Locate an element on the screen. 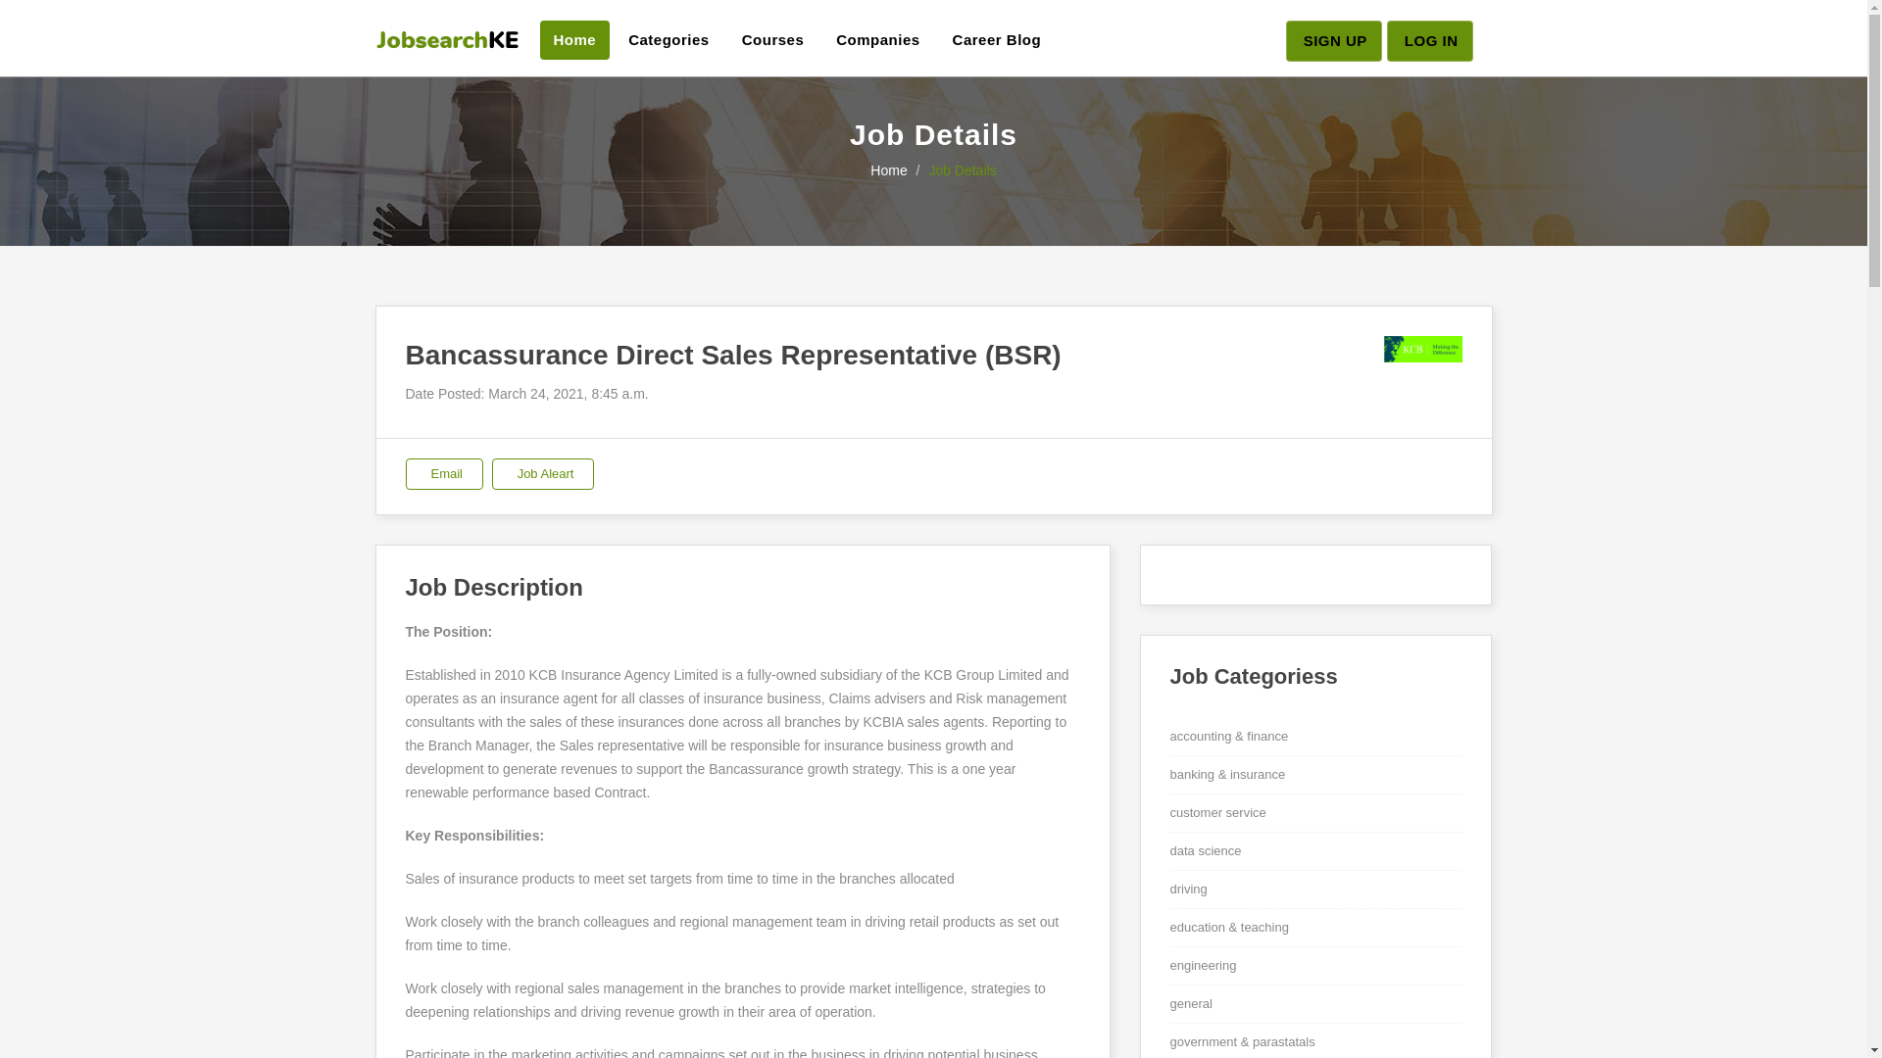  LOG IN is located at coordinates (1430, 40).